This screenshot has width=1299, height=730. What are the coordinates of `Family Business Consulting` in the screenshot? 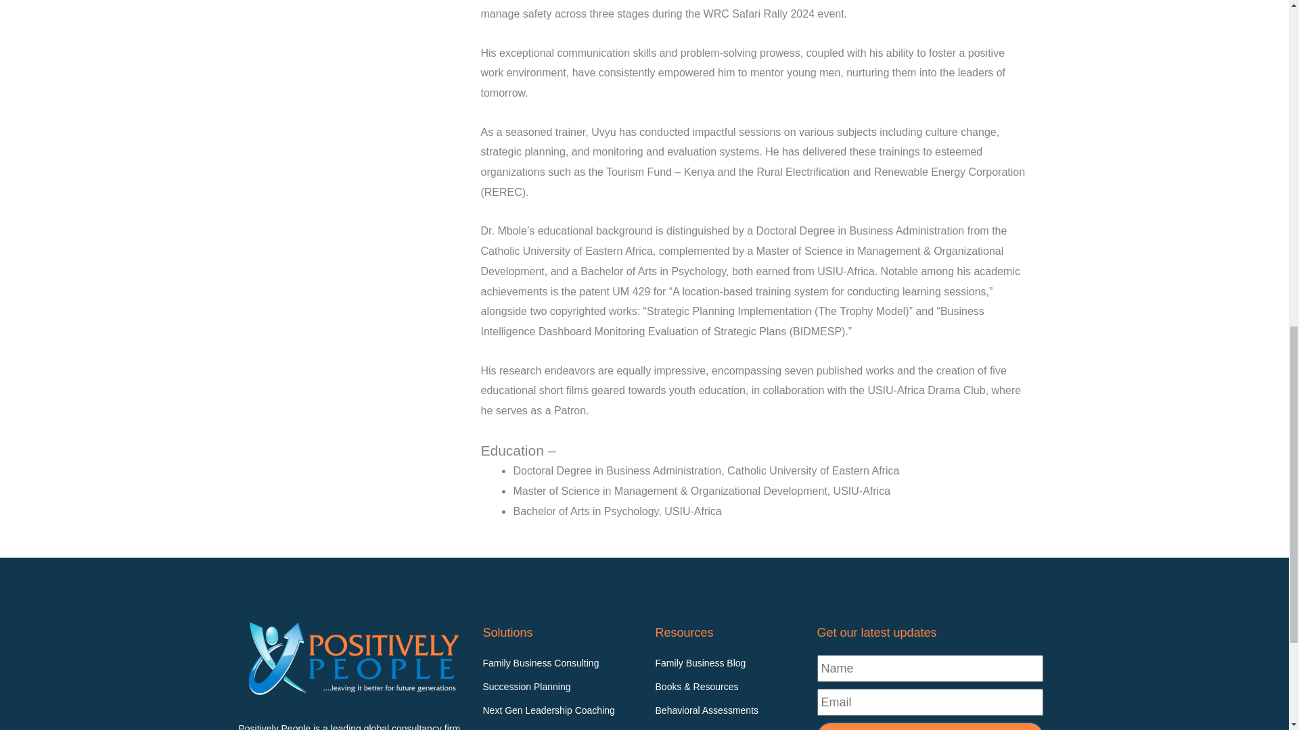 It's located at (562, 663).